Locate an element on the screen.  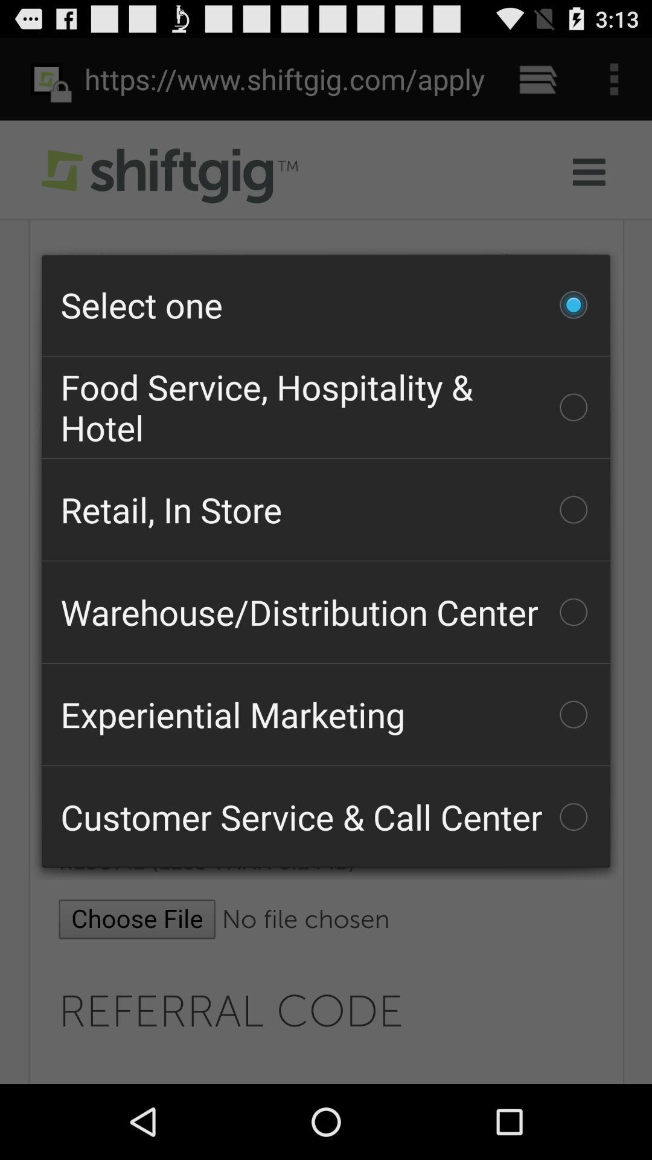
flip until customer service call item is located at coordinates (326, 817).